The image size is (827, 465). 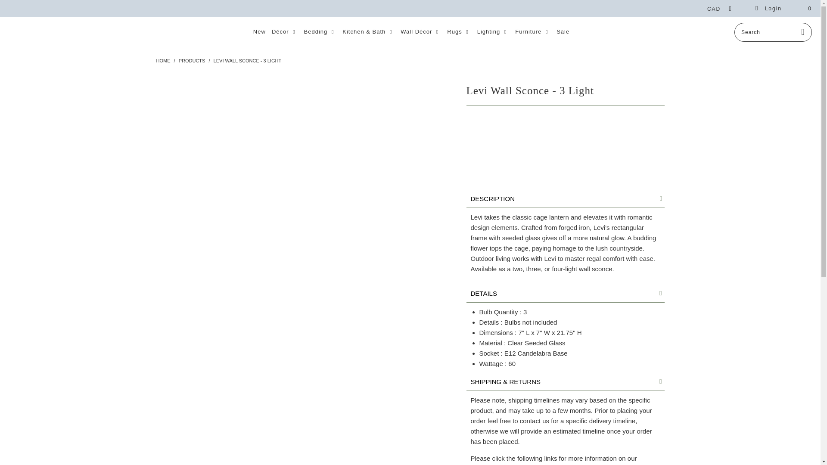 I want to click on Products, so click(x=192, y=60).